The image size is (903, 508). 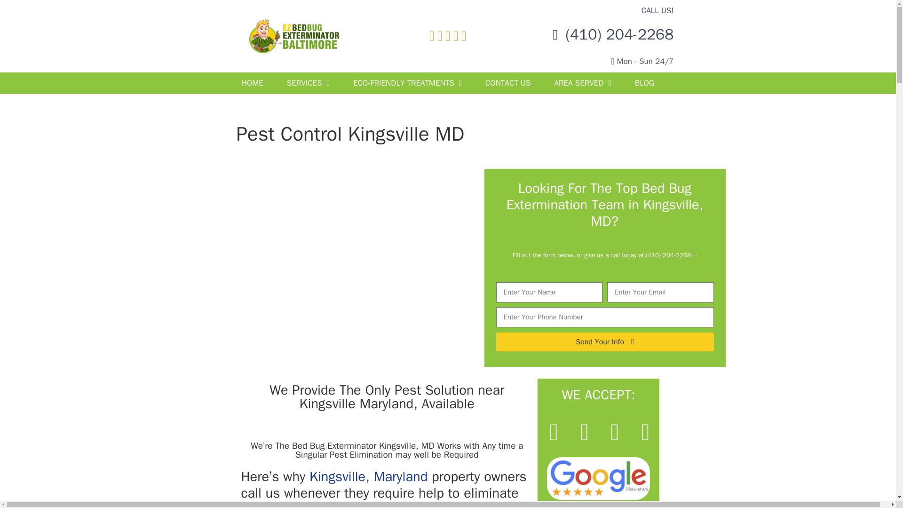 What do you see at coordinates (308, 83) in the screenshot?
I see `SERVICES` at bounding box center [308, 83].